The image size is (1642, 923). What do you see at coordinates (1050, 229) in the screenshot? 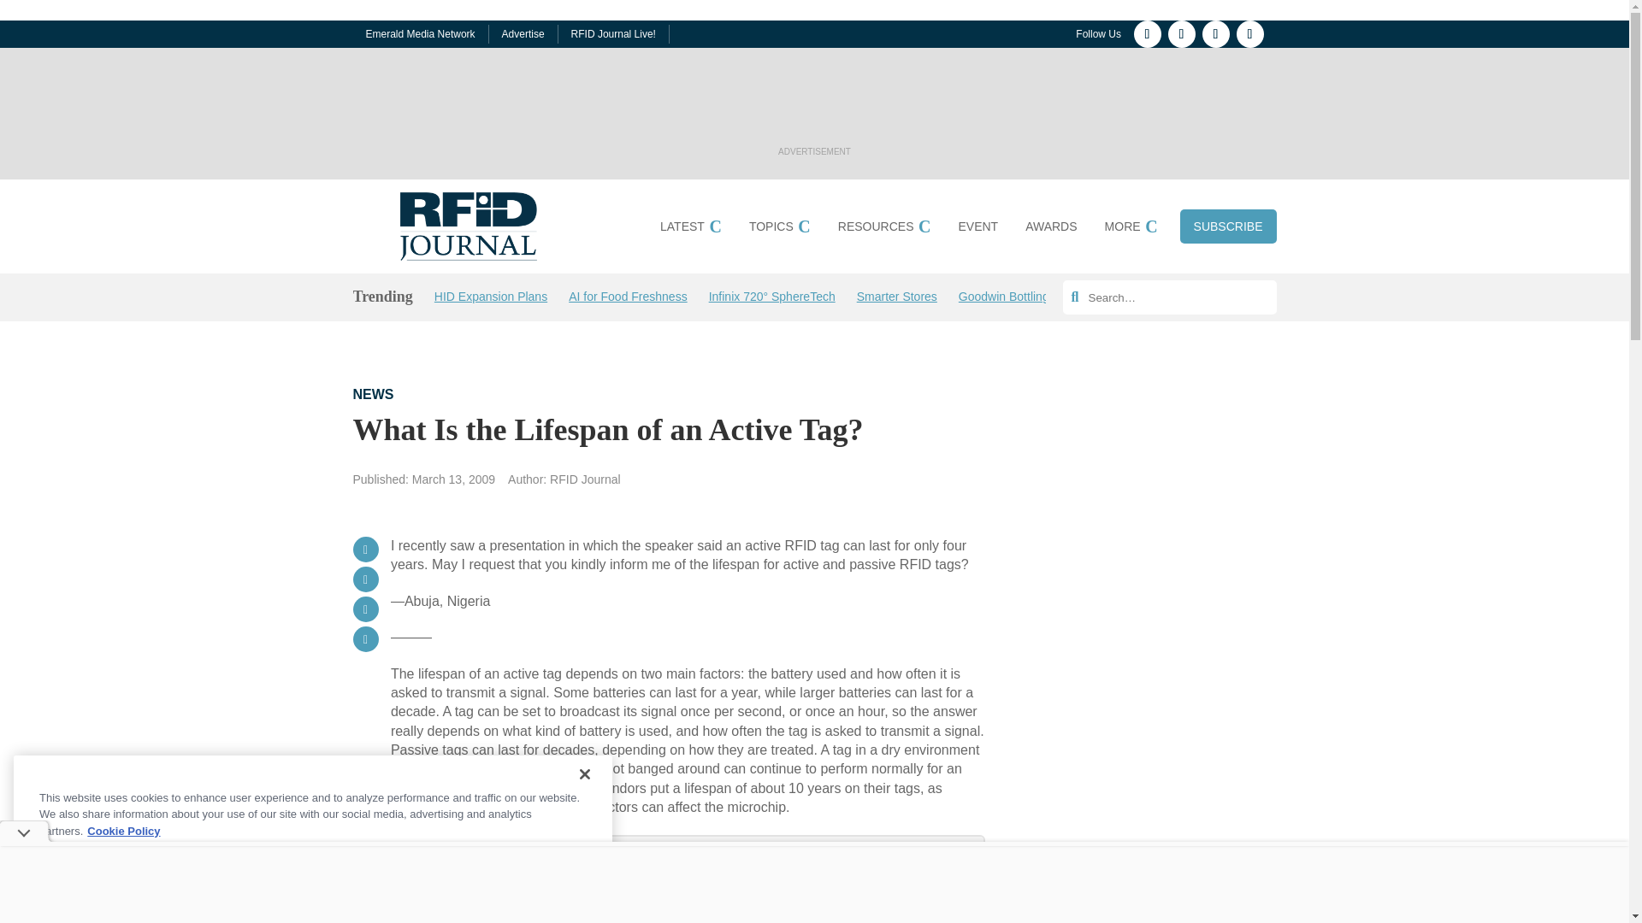
I see `AWARDS` at bounding box center [1050, 229].